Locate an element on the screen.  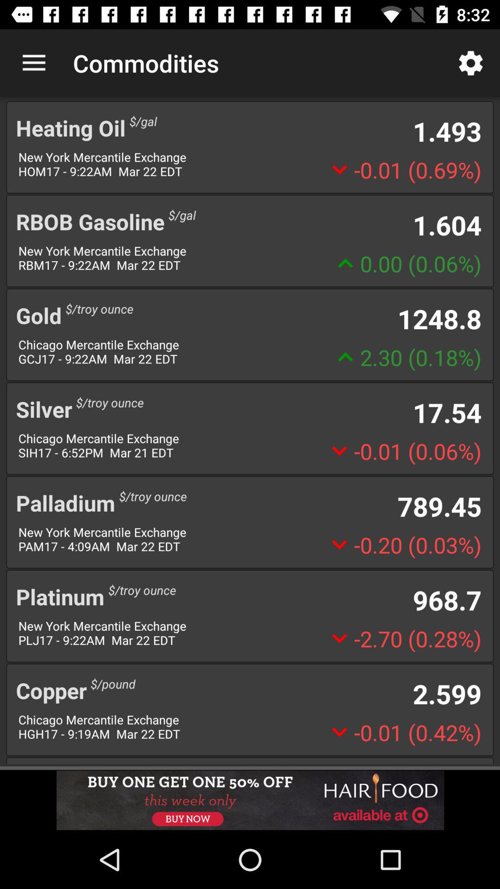
advertisement from outside source is located at coordinates (250, 800).